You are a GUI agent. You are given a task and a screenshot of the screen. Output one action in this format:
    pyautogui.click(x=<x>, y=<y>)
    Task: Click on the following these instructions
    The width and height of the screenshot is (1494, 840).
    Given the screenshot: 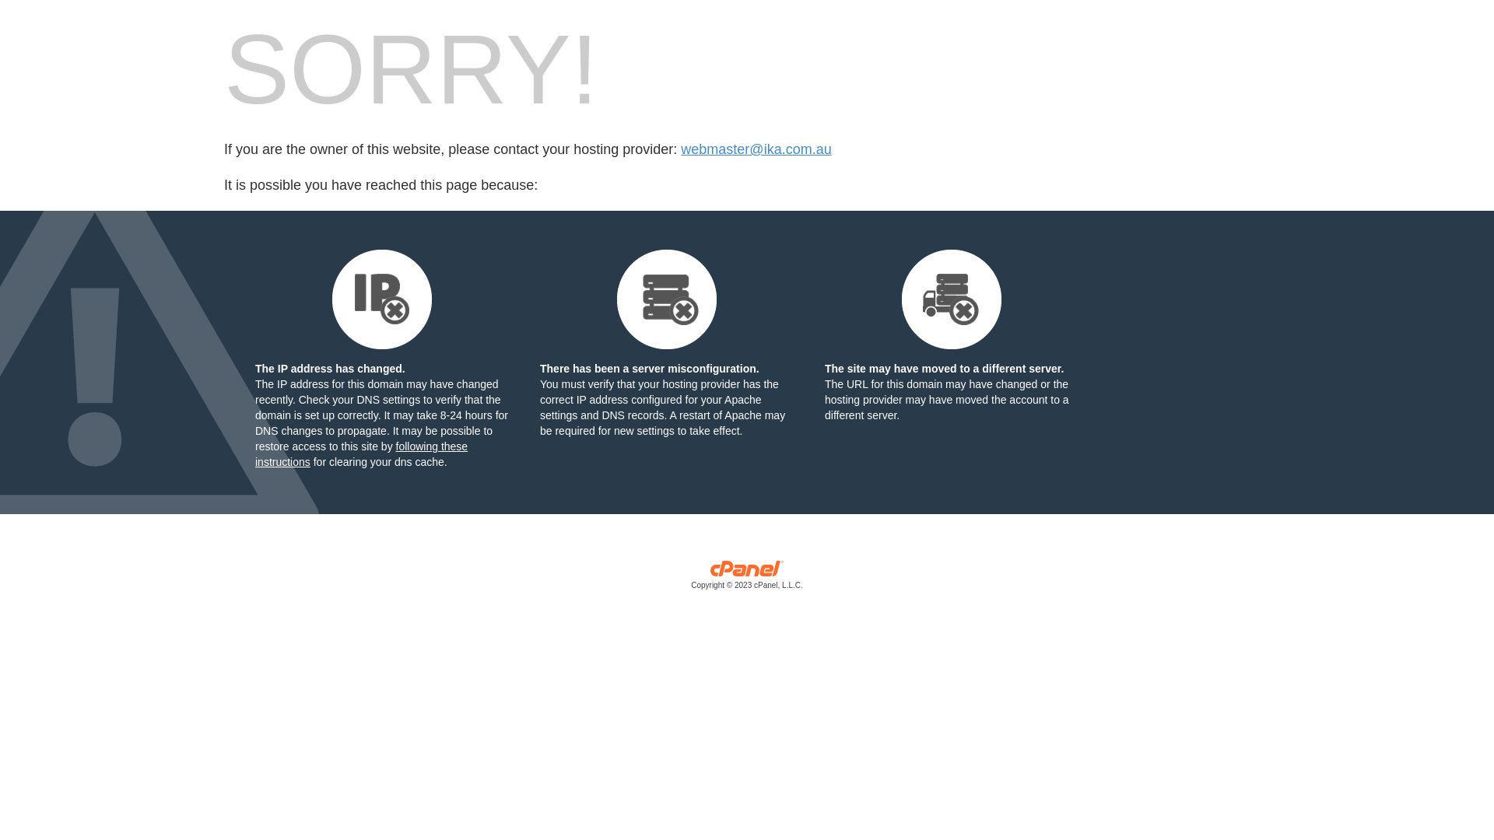 What is the action you would take?
    pyautogui.click(x=361, y=454)
    